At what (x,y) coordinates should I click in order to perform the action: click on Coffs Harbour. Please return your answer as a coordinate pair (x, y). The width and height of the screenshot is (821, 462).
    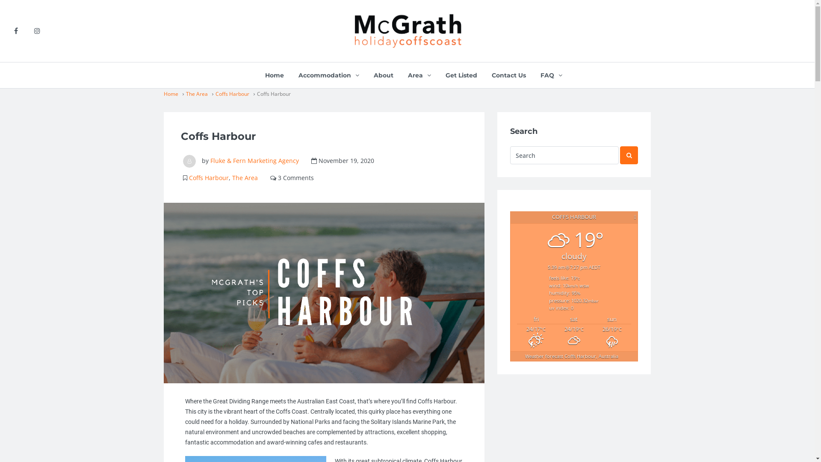
    Looking at the image, I should click on (233, 93).